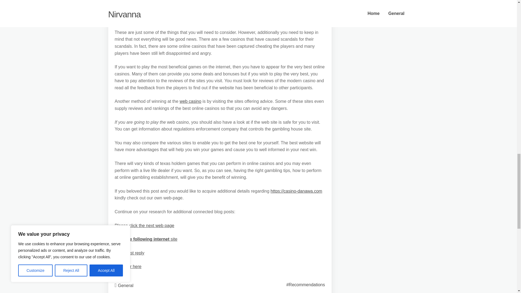 This screenshot has width=521, height=293. Describe the element at coordinates (144, 225) in the screenshot. I see `Please click the next web page` at that location.